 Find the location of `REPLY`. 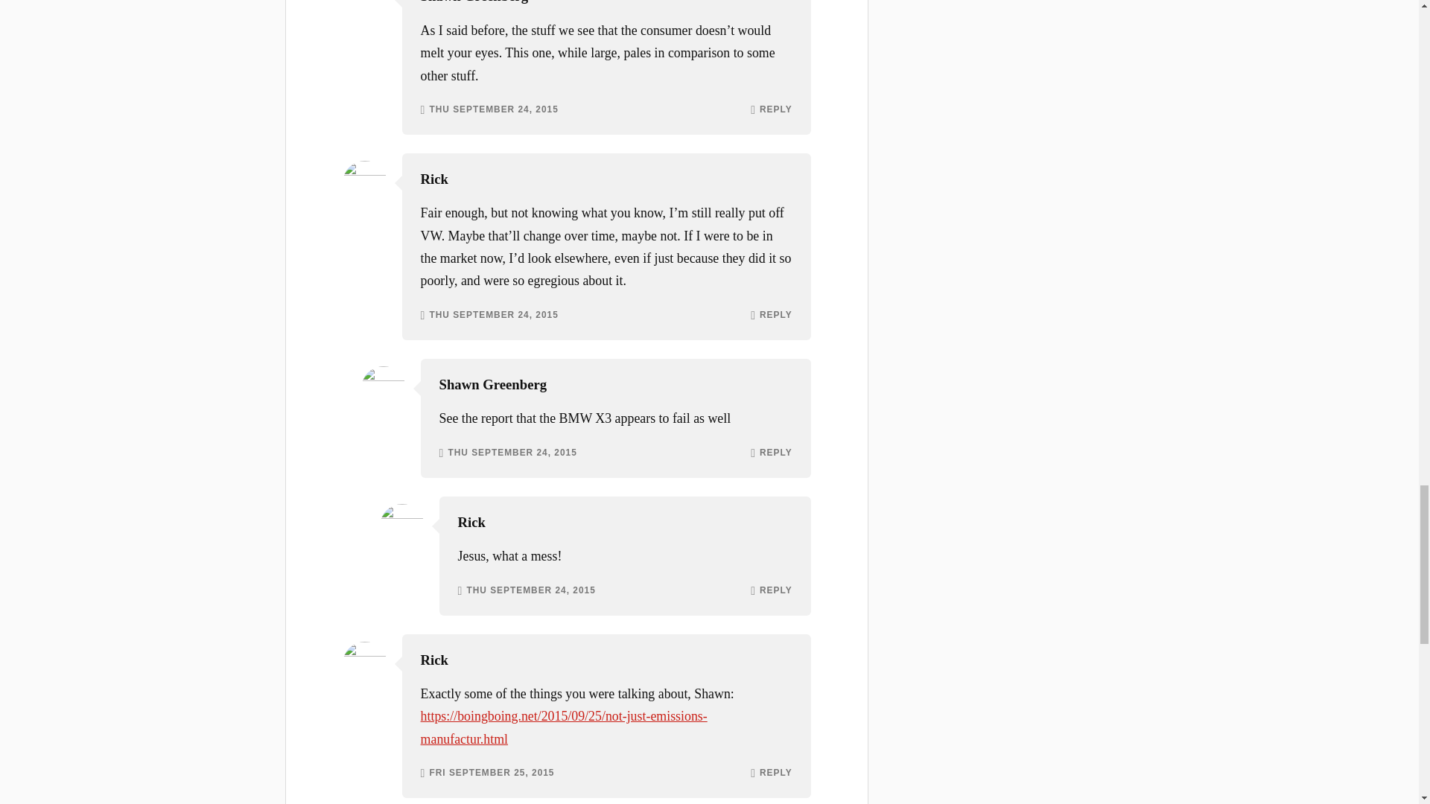

REPLY is located at coordinates (775, 110).